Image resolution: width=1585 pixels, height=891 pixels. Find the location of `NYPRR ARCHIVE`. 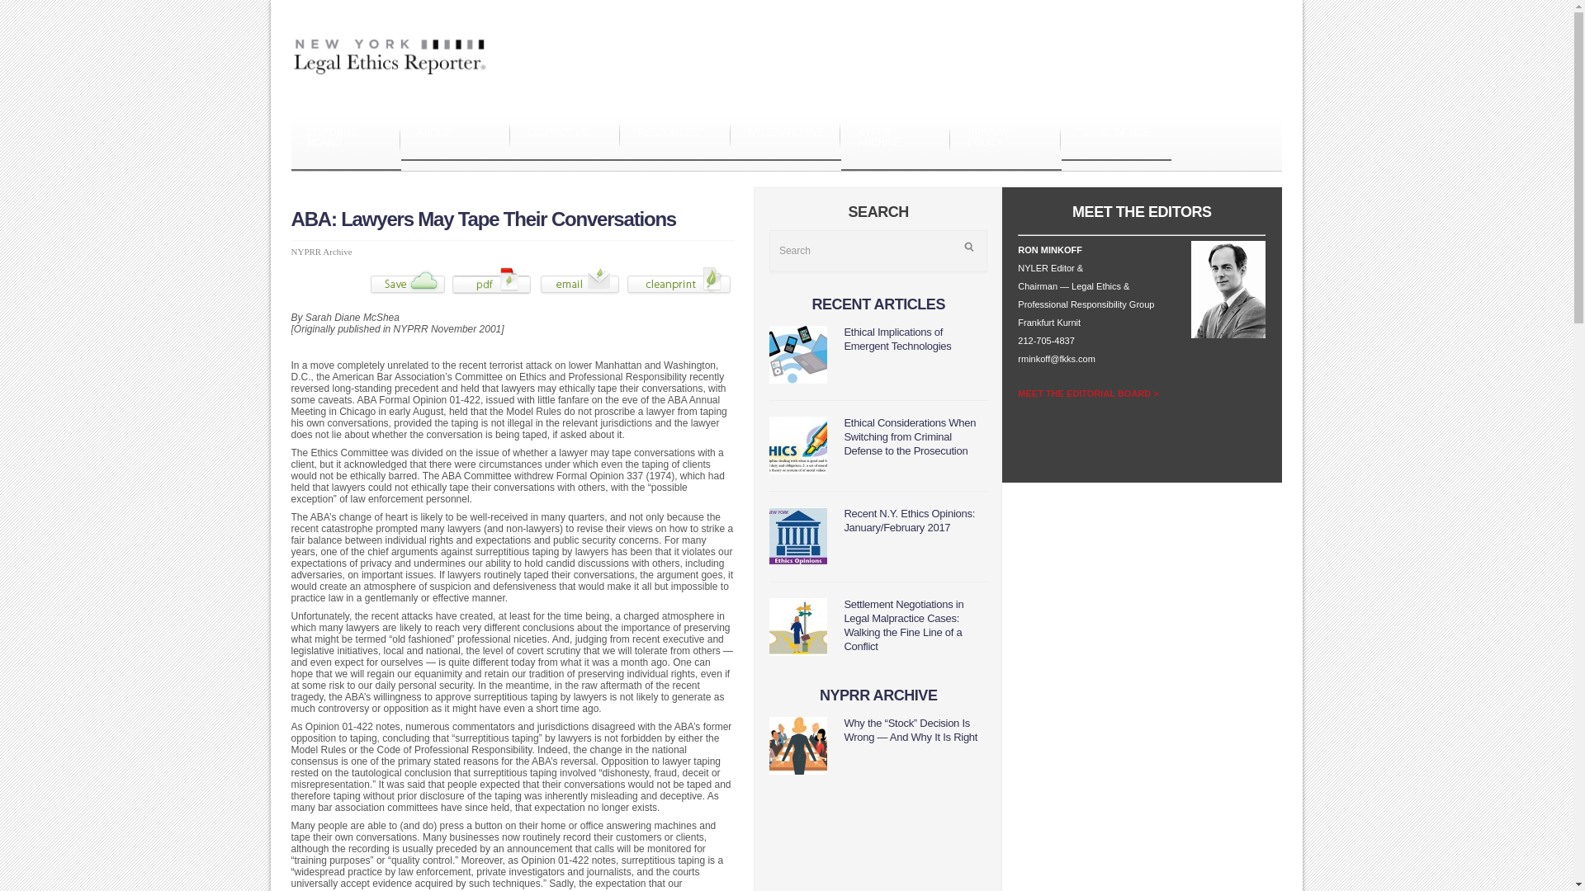

NYPRR ARCHIVE is located at coordinates (897, 141).